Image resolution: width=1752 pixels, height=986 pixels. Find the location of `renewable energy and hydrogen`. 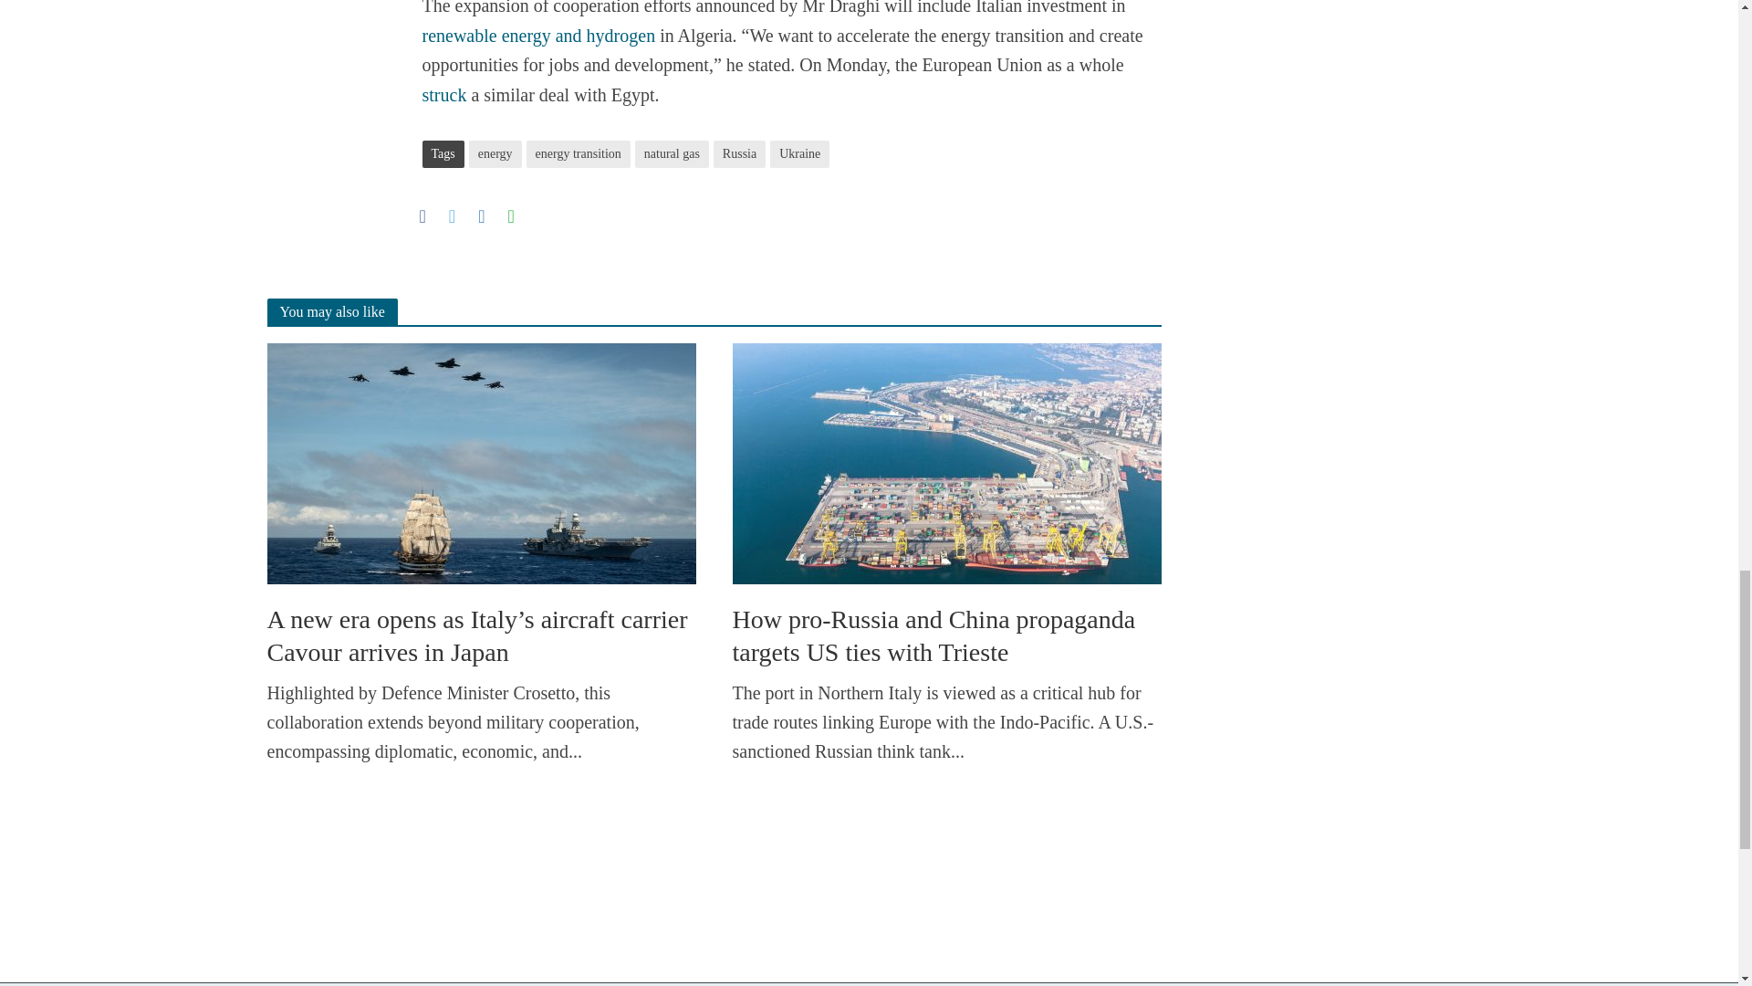

renewable energy and hydrogen is located at coordinates (538, 37).